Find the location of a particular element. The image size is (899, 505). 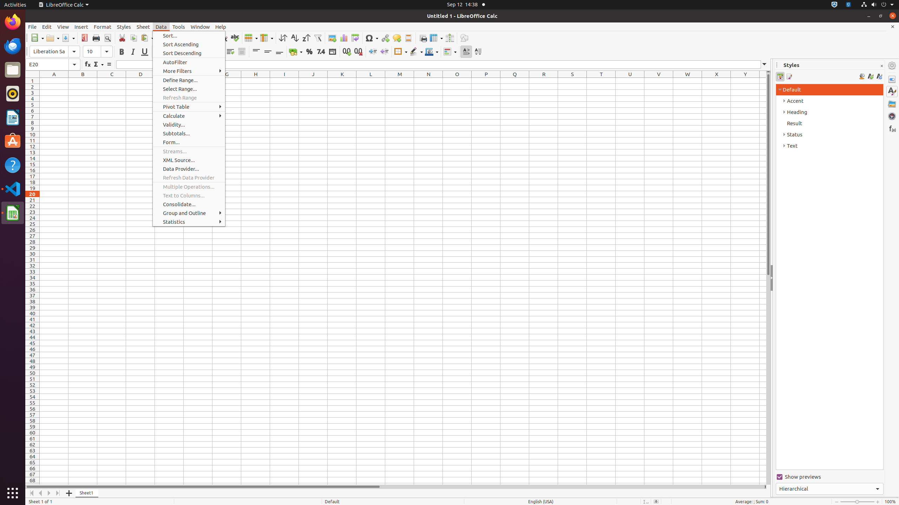

Date is located at coordinates (332, 52).